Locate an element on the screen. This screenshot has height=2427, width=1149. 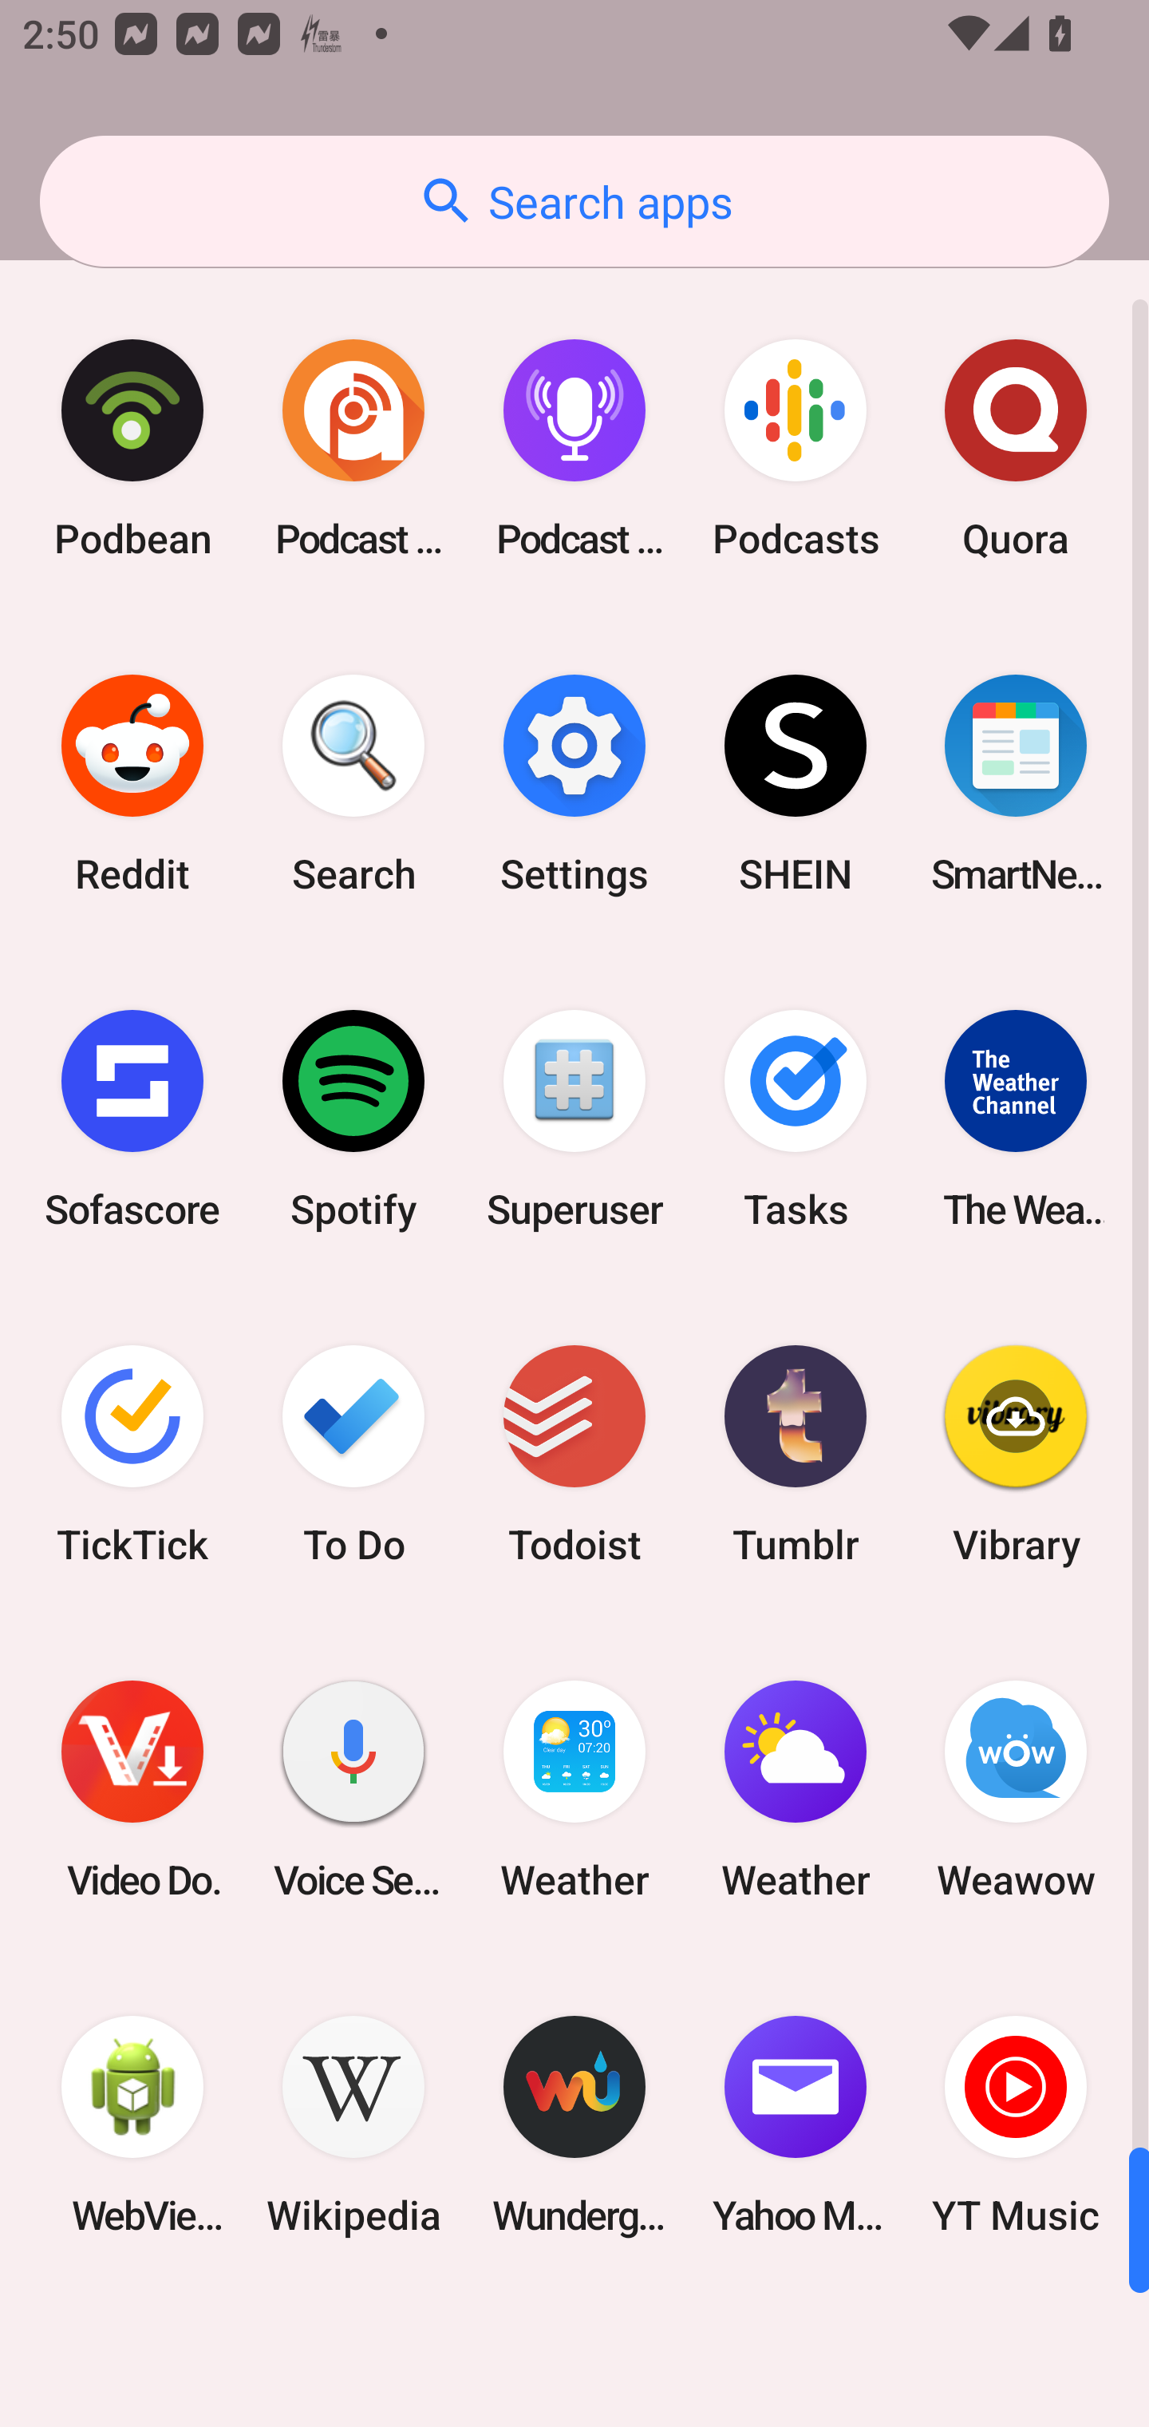
Weawow is located at coordinates (1016, 1790).